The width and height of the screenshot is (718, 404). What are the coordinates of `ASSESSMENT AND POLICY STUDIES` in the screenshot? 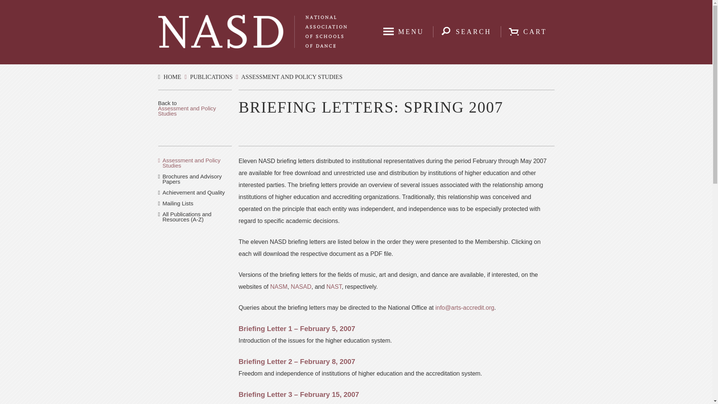 It's located at (292, 76).